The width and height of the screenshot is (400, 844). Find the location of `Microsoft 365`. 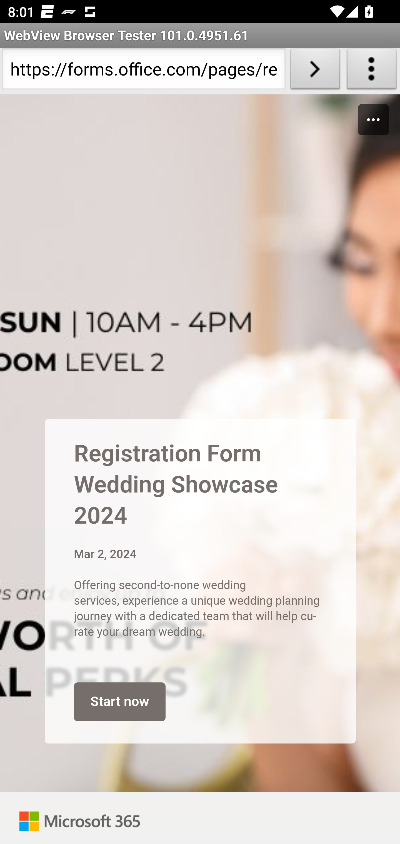

Microsoft 365 is located at coordinates (80, 818).